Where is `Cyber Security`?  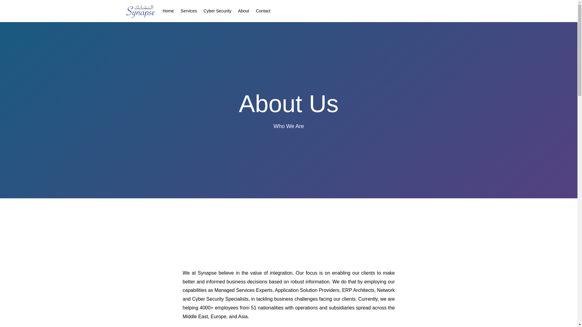 Cyber Security is located at coordinates (218, 12).